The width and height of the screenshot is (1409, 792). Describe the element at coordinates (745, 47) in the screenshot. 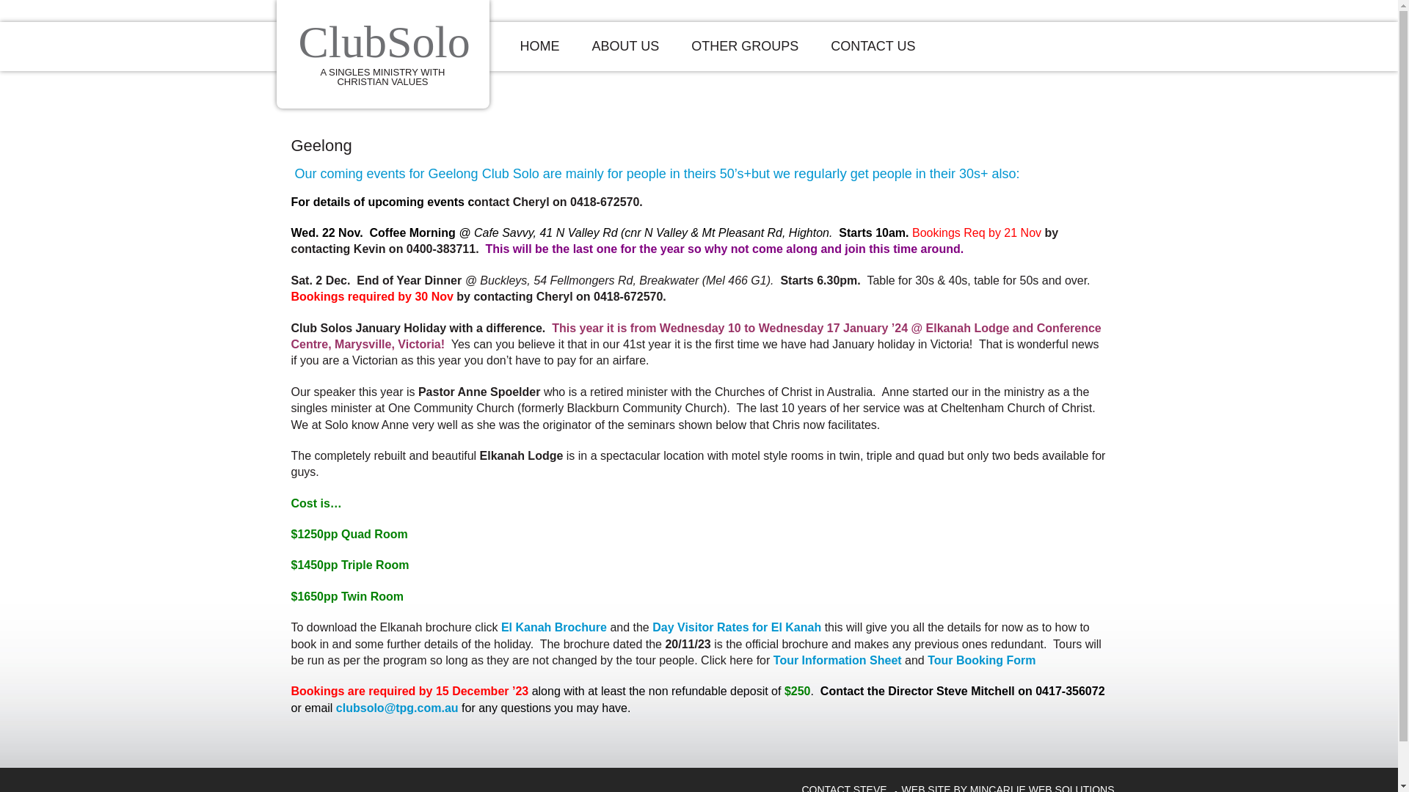

I see `OTHER GROUPS` at that location.